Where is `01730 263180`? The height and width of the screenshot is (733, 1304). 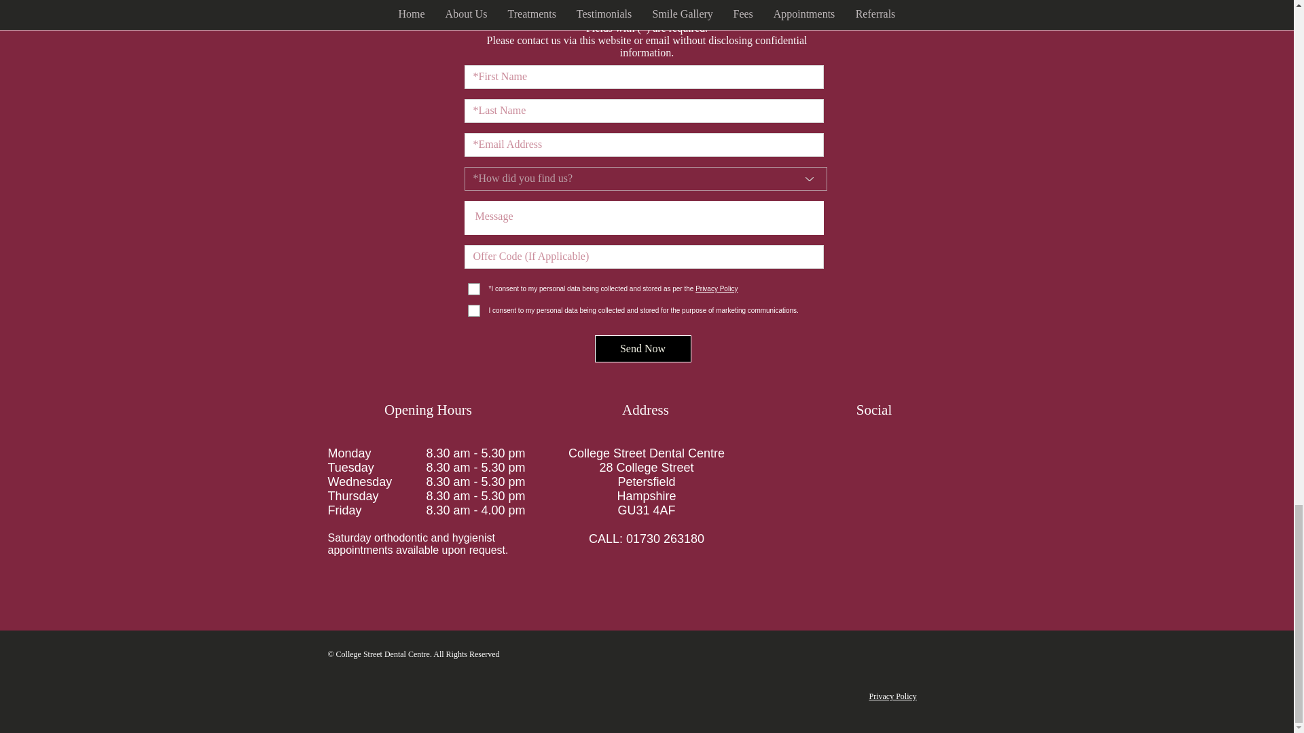 01730 263180 is located at coordinates (664, 539).